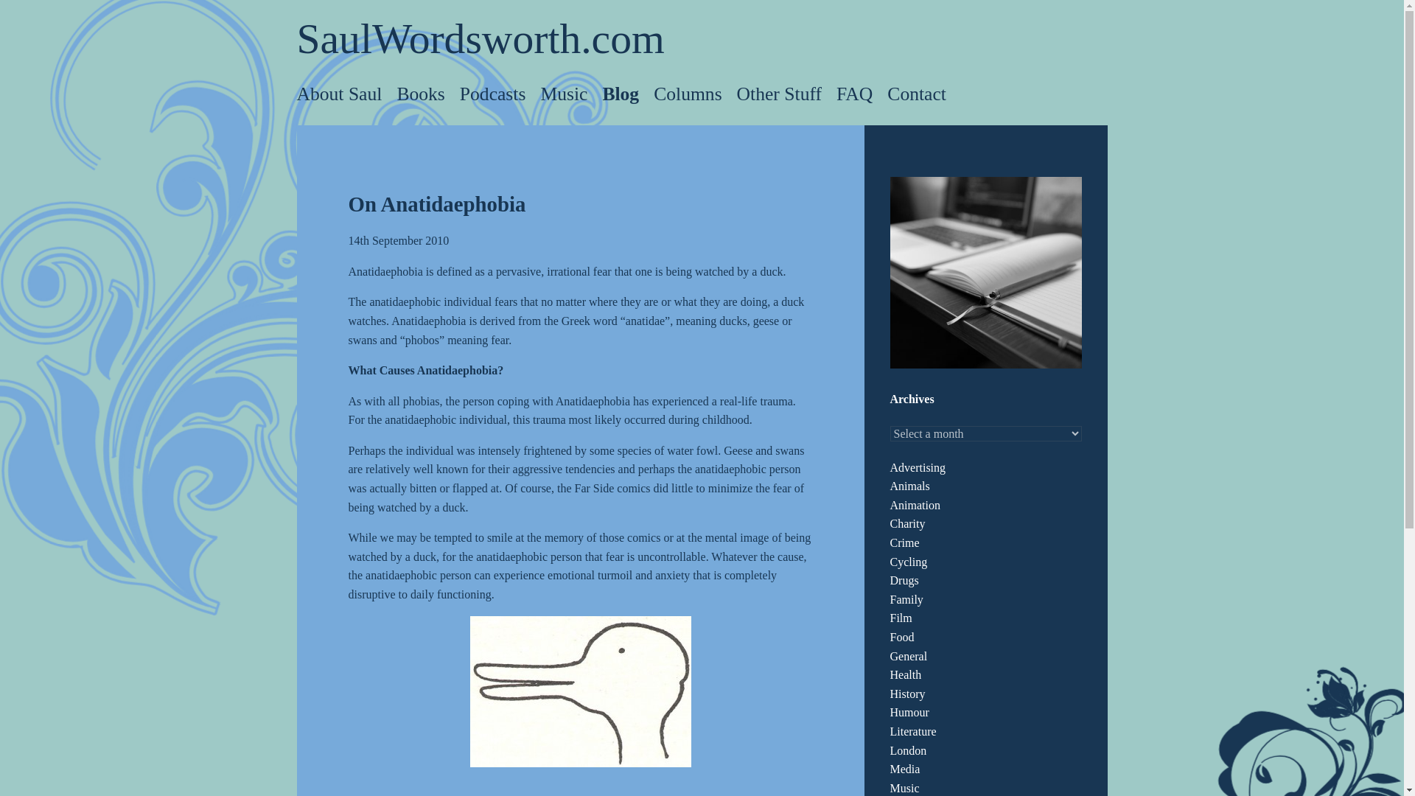 The height and width of the screenshot is (796, 1415). What do you see at coordinates (479, 38) in the screenshot?
I see `SaulWordsworth.com` at bounding box center [479, 38].